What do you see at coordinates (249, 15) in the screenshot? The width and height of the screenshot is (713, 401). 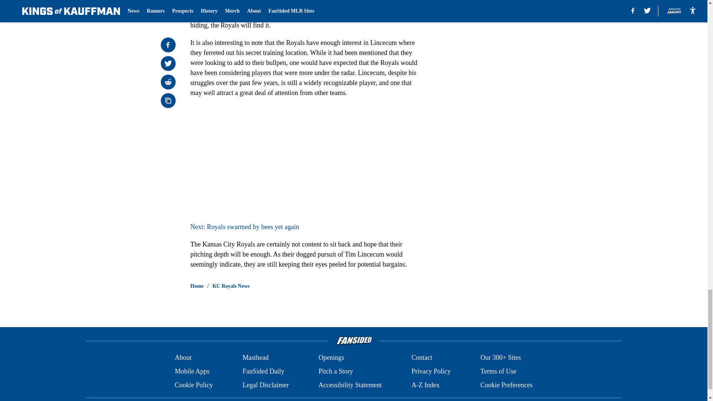 I see `Jose Martinez` at bounding box center [249, 15].